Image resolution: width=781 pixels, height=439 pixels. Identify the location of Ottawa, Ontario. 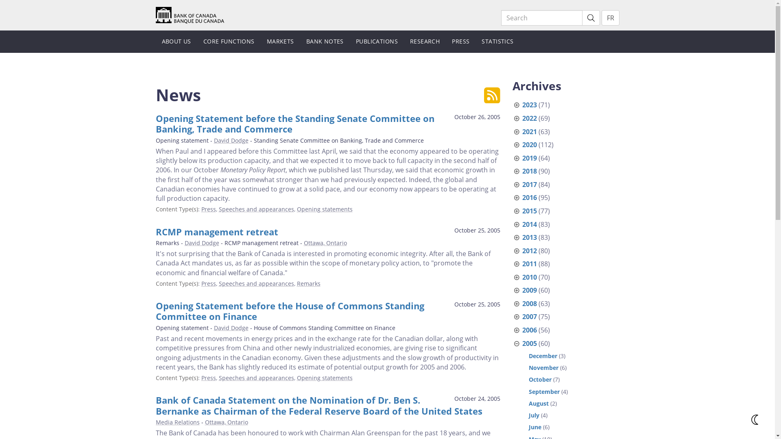
(325, 243).